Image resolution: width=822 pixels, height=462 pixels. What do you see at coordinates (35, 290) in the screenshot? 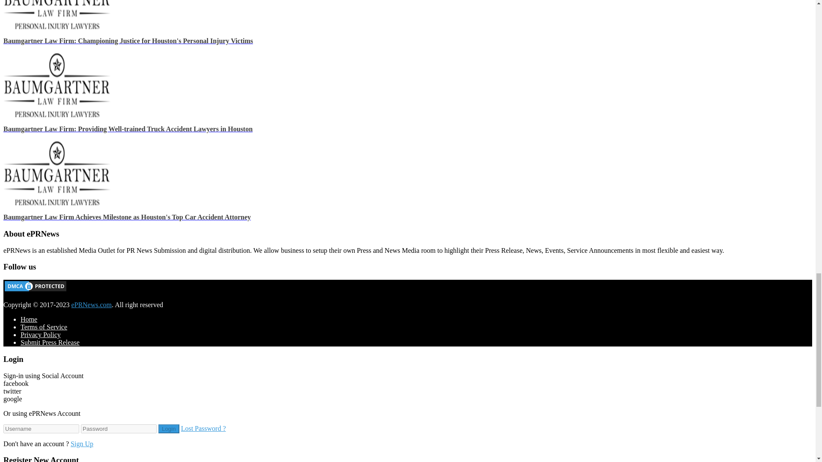
I see `DMCA.com Protection Status` at bounding box center [35, 290].